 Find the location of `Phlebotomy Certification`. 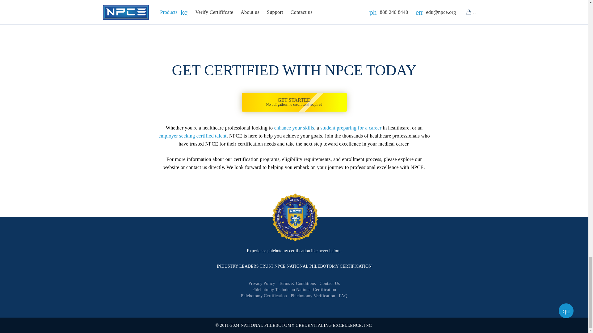

Phlebotomy Certification is located at coordinates (264, 296).